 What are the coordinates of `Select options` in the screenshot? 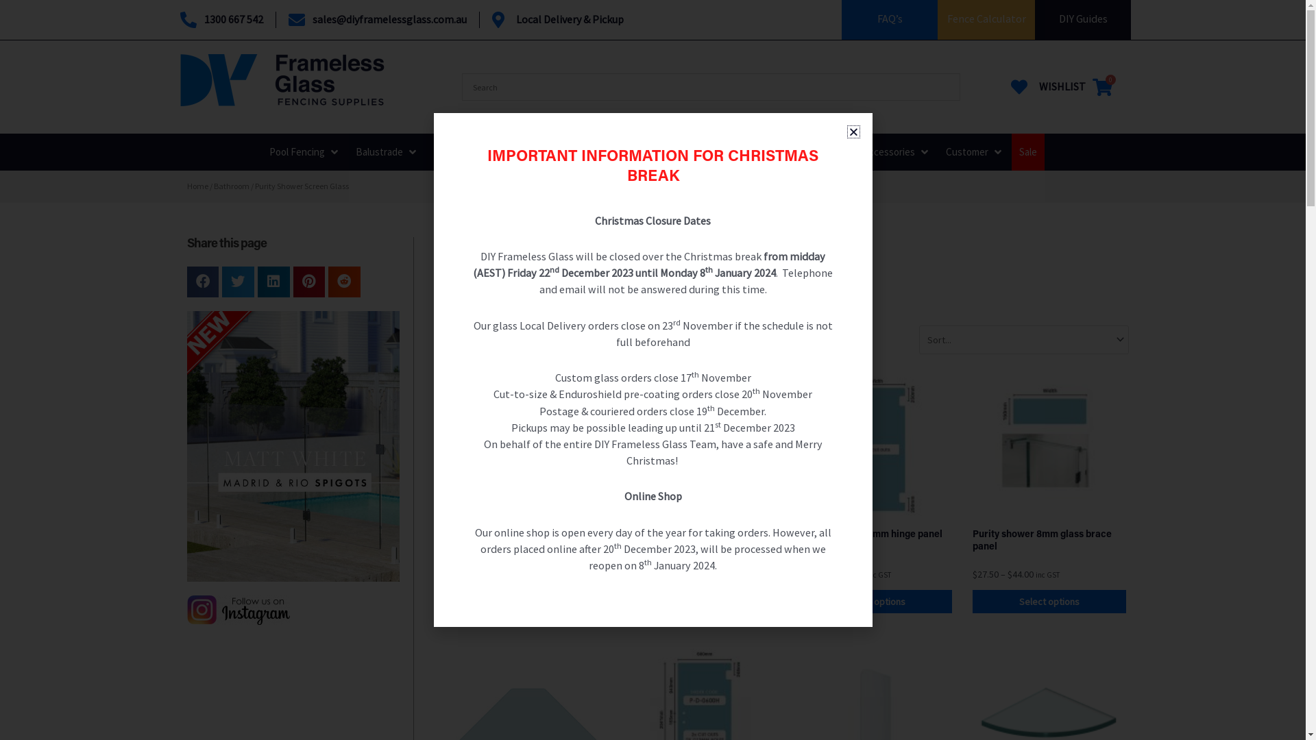 It's located at (1049, 602).